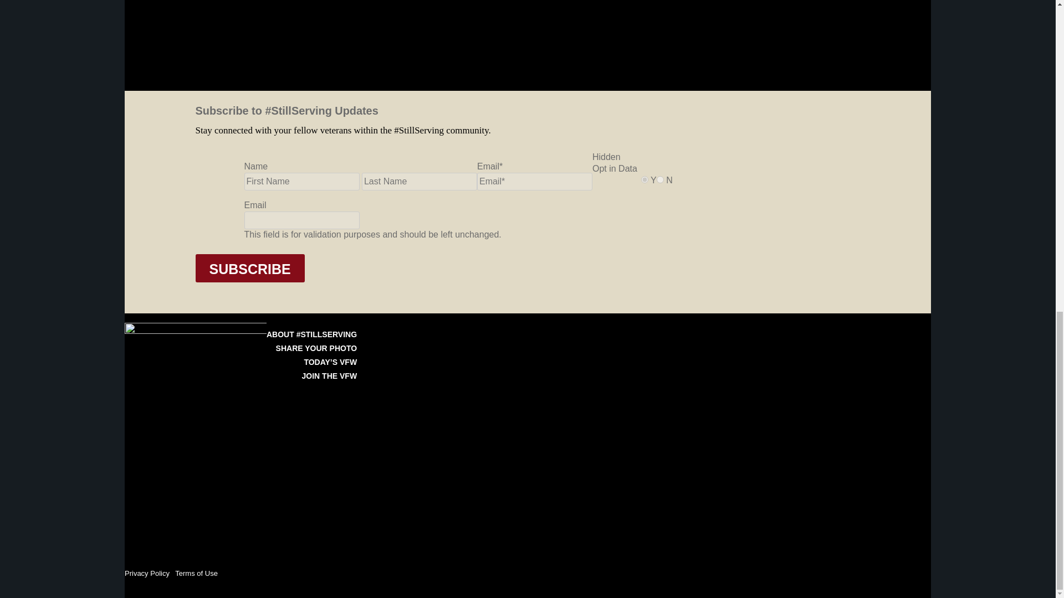 This screenshot has width=1064, height=598. What do you see at coordinates (644, 179) in the screenshot?
I see `Y` at bounding box center [644, 179].